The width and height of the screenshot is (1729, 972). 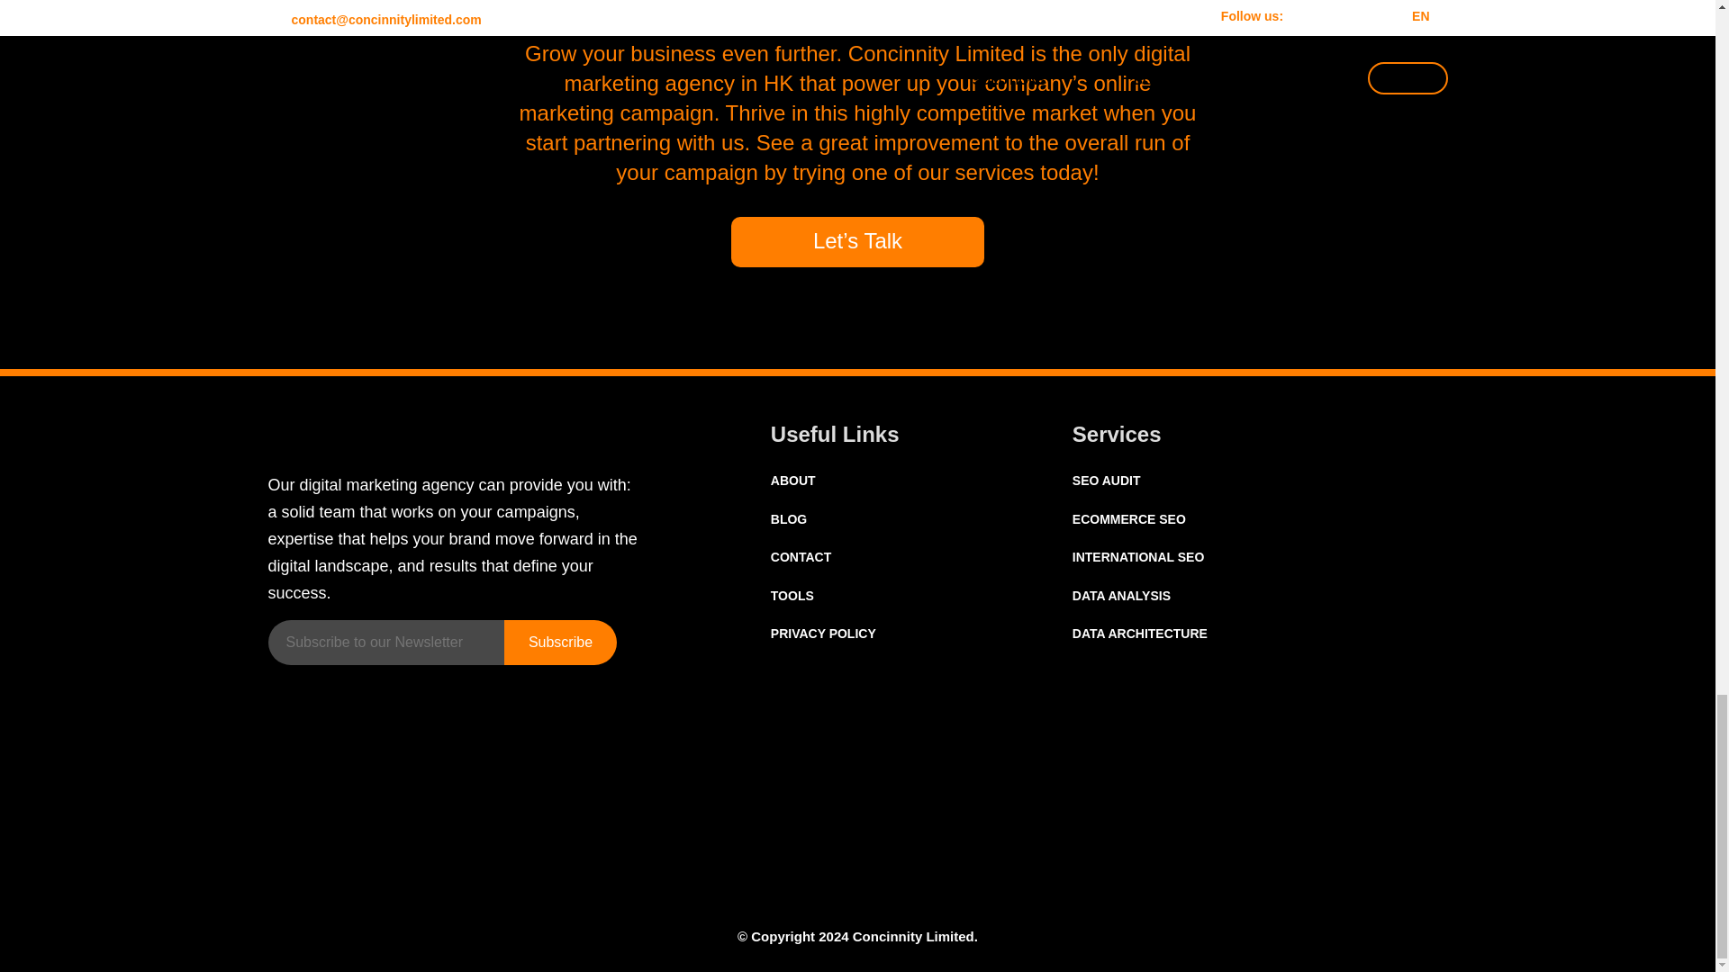 What do you see at coordinates (792, 596) in the screenshot?
I see `TOOLS` at bounding box center [792, 596].